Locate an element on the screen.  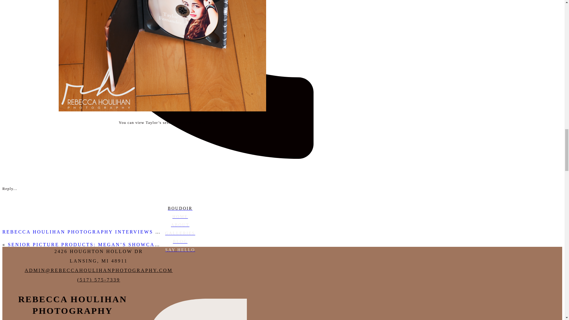
Taylor's Featured Session is located at coordinates (199, 123).